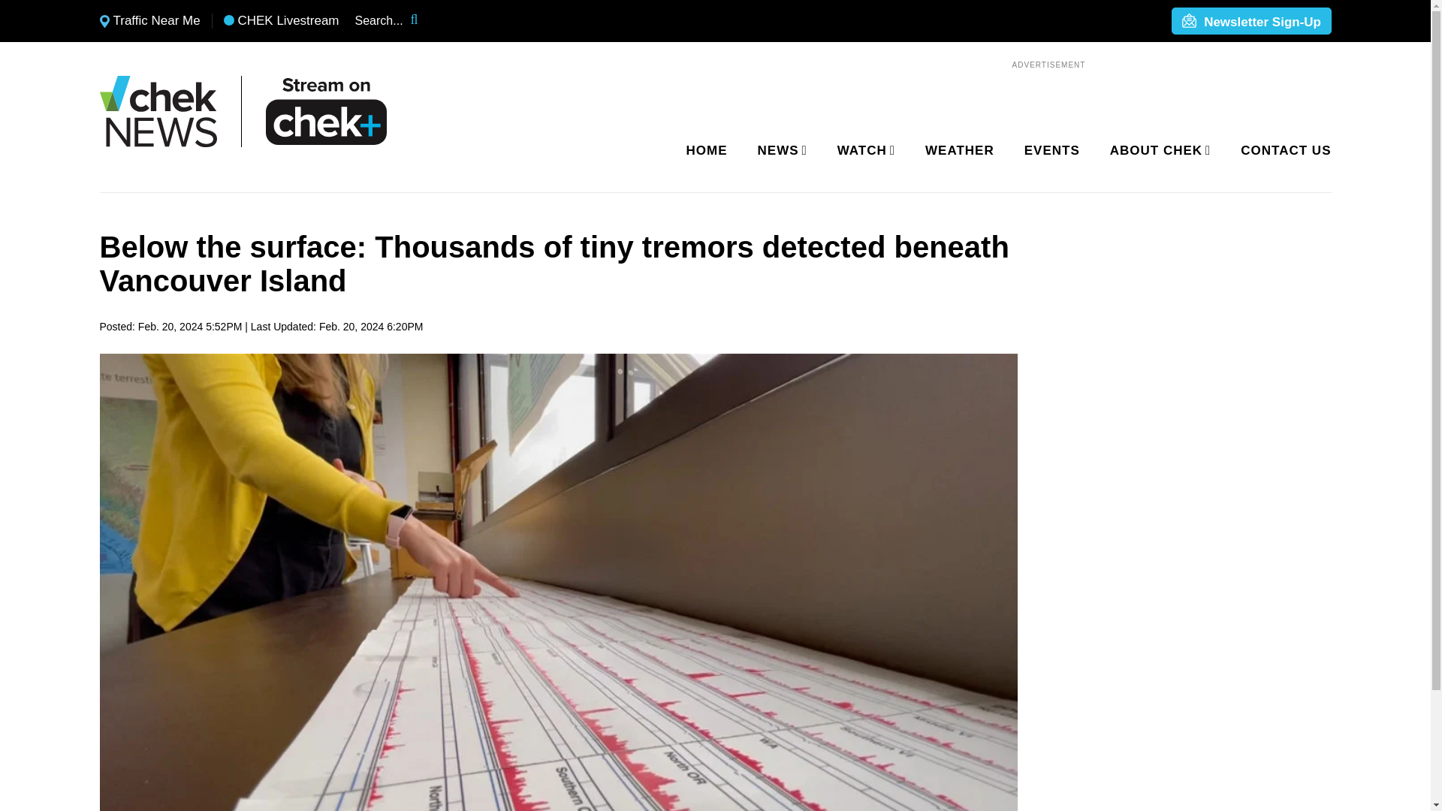 This screenshot has height=811, width=1442. What do you see at coordinates (281, 21) in the screenshot?
I see `CHEK Livestream` at bounding box center [281, 21].